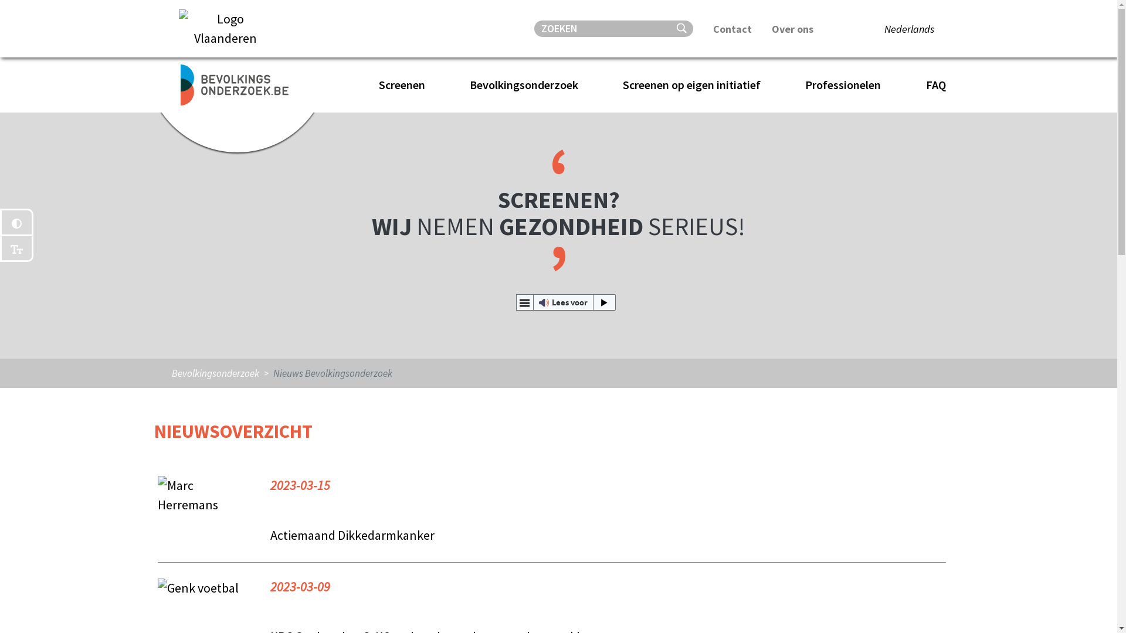 The width and height of the screenshot is (1126, 633). What do you see at coordinates (529, 85) in the screenshot?
I see `Bevolkingsonderzoek` at bounding box center [529, 85].